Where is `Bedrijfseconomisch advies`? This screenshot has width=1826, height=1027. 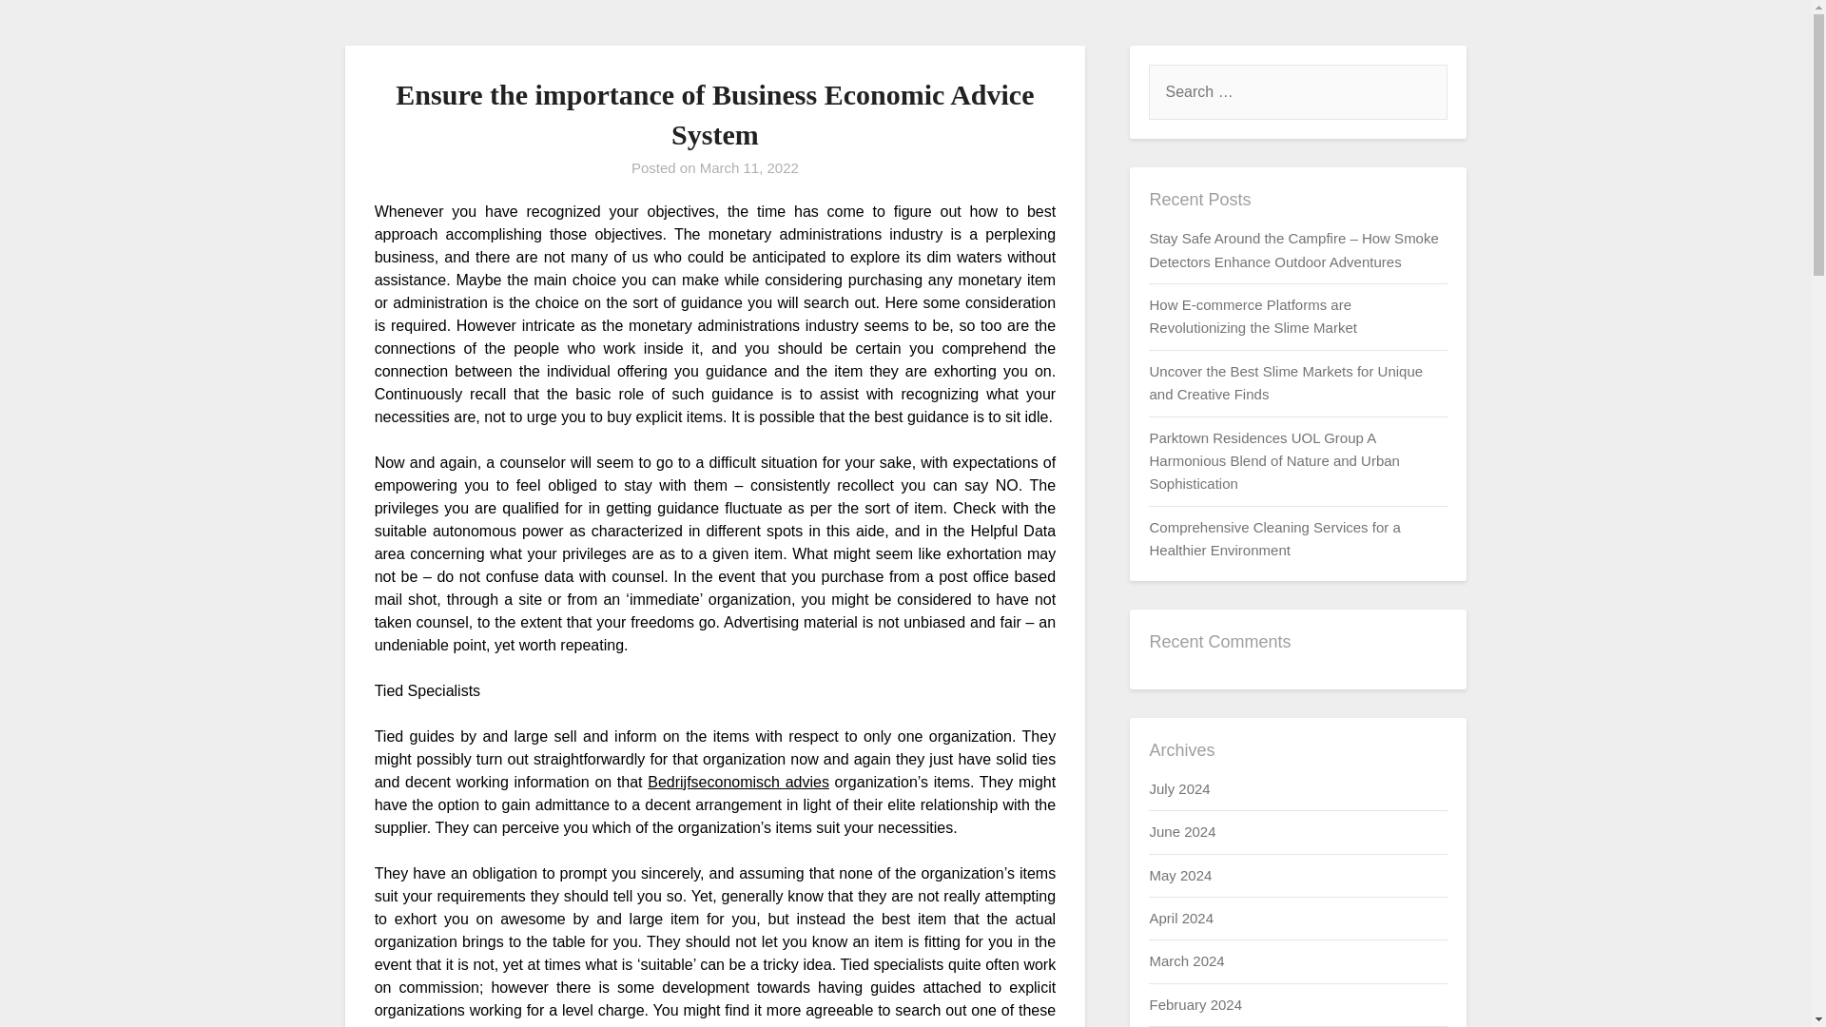
Bedrijfseconomisch advies is located at coordinates (738, 782).